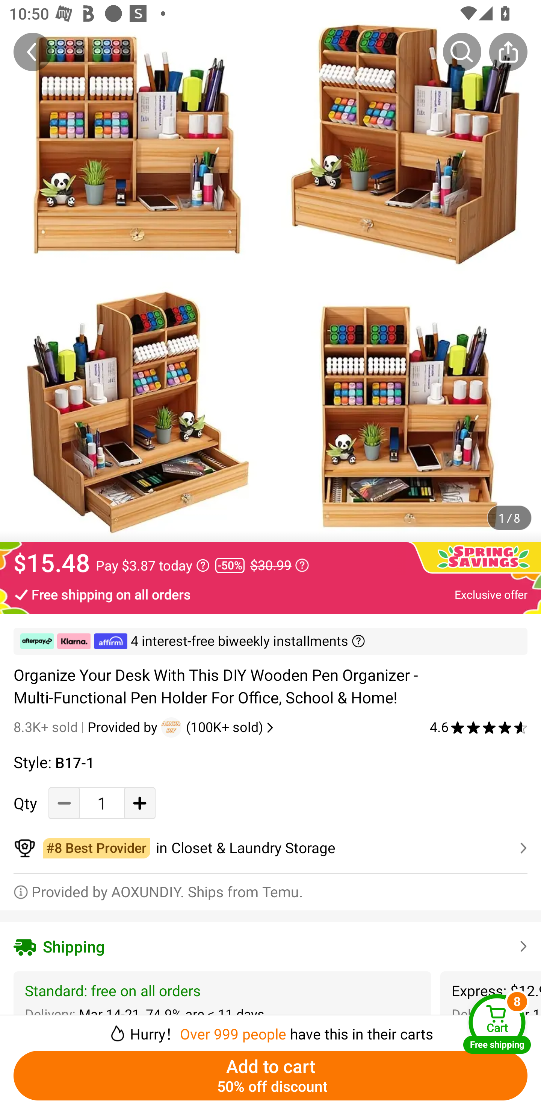 This screenshot has width=541, height=1114. What do you see at coordinates (87, 727) in the screenshot?
I see `8.3K+ sold Provided by ` at bounding box center [87, 727].